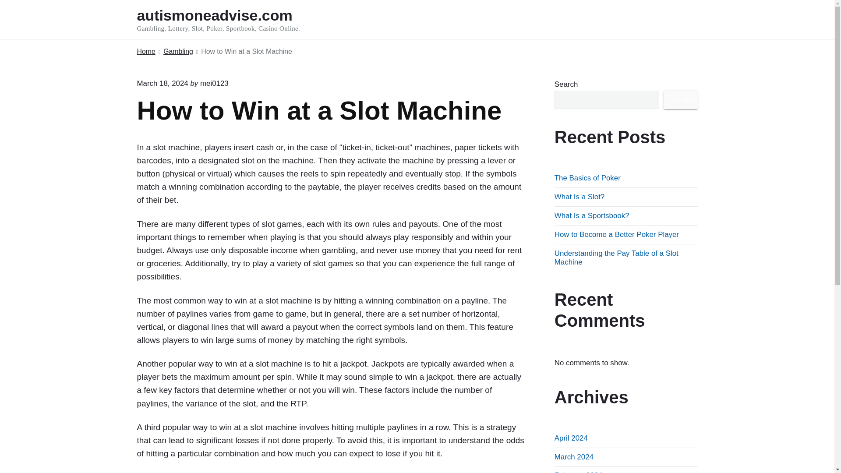 The width and height of the screenshot is (841, 473). Describe the element at coordinates (587, 178) in the screenshot. I see `The Basics of Poker` at that location.